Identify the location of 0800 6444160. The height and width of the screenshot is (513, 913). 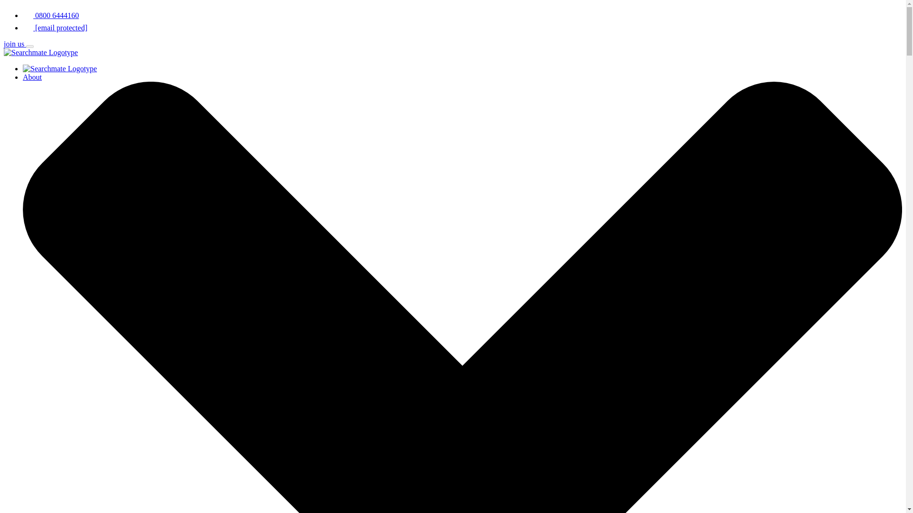
(50, 15).